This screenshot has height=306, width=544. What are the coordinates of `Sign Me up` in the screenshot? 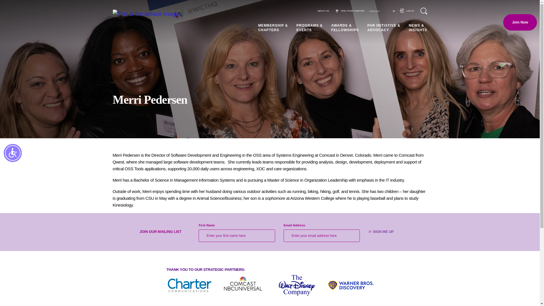 It's located at (383, 232).